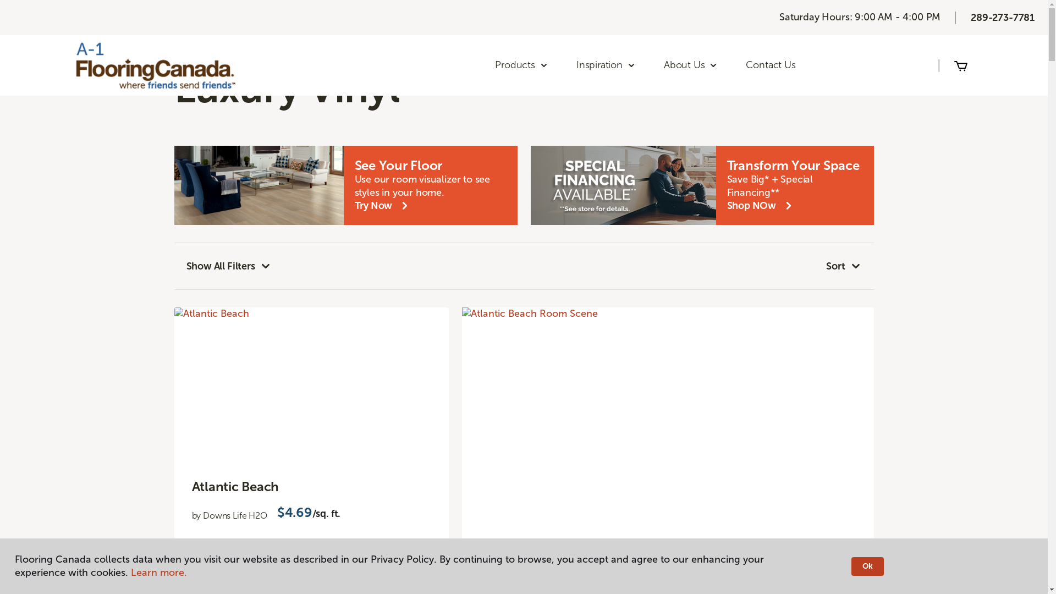 The width and height of the screenshot is (1056, 594). What do you see at coordinates (761, 206) in the screenshot?
I see `Shop NOw` at bounding box center [761, 206].